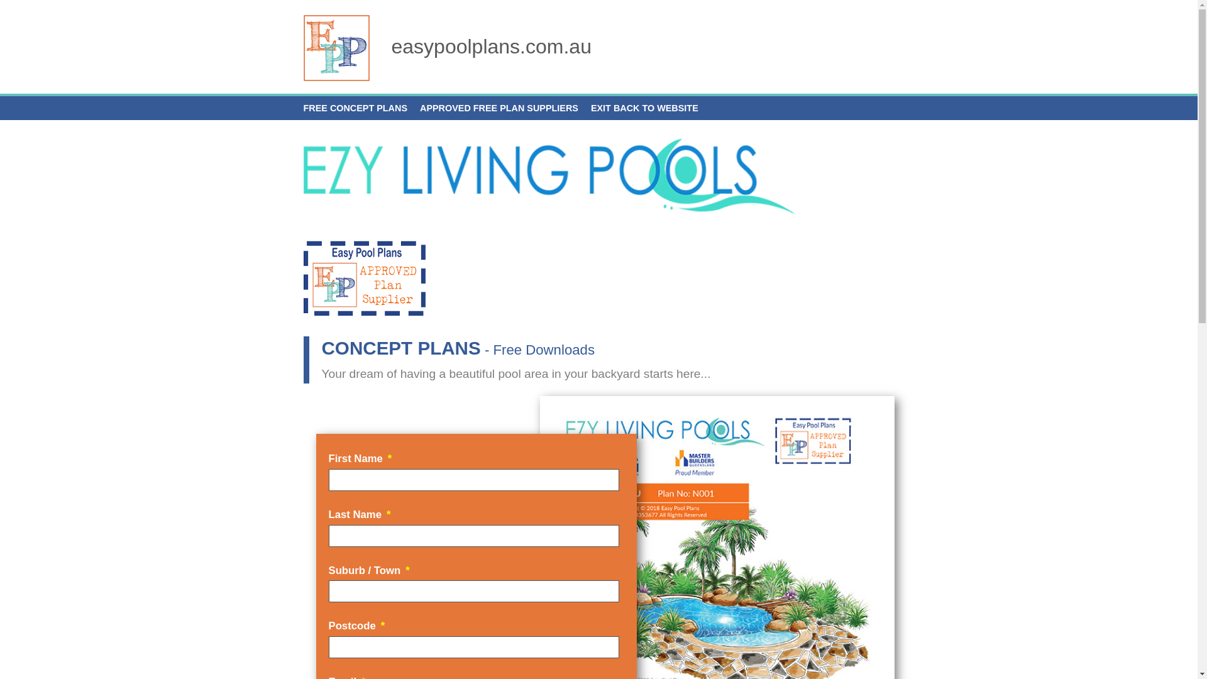 Image resolution: width=1207 pixels, height=679 pixels. Describe the element at coordinates (645, 108) in the screenshot. I see `EXIT BACK TO WEBSITE` at that location.